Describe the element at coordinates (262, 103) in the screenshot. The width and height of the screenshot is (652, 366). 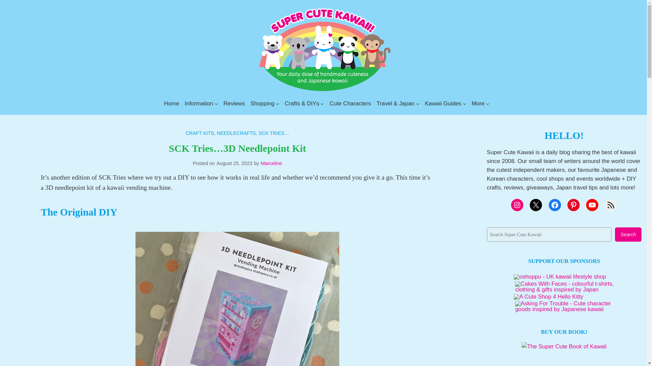
I see `Shopping` at that location.